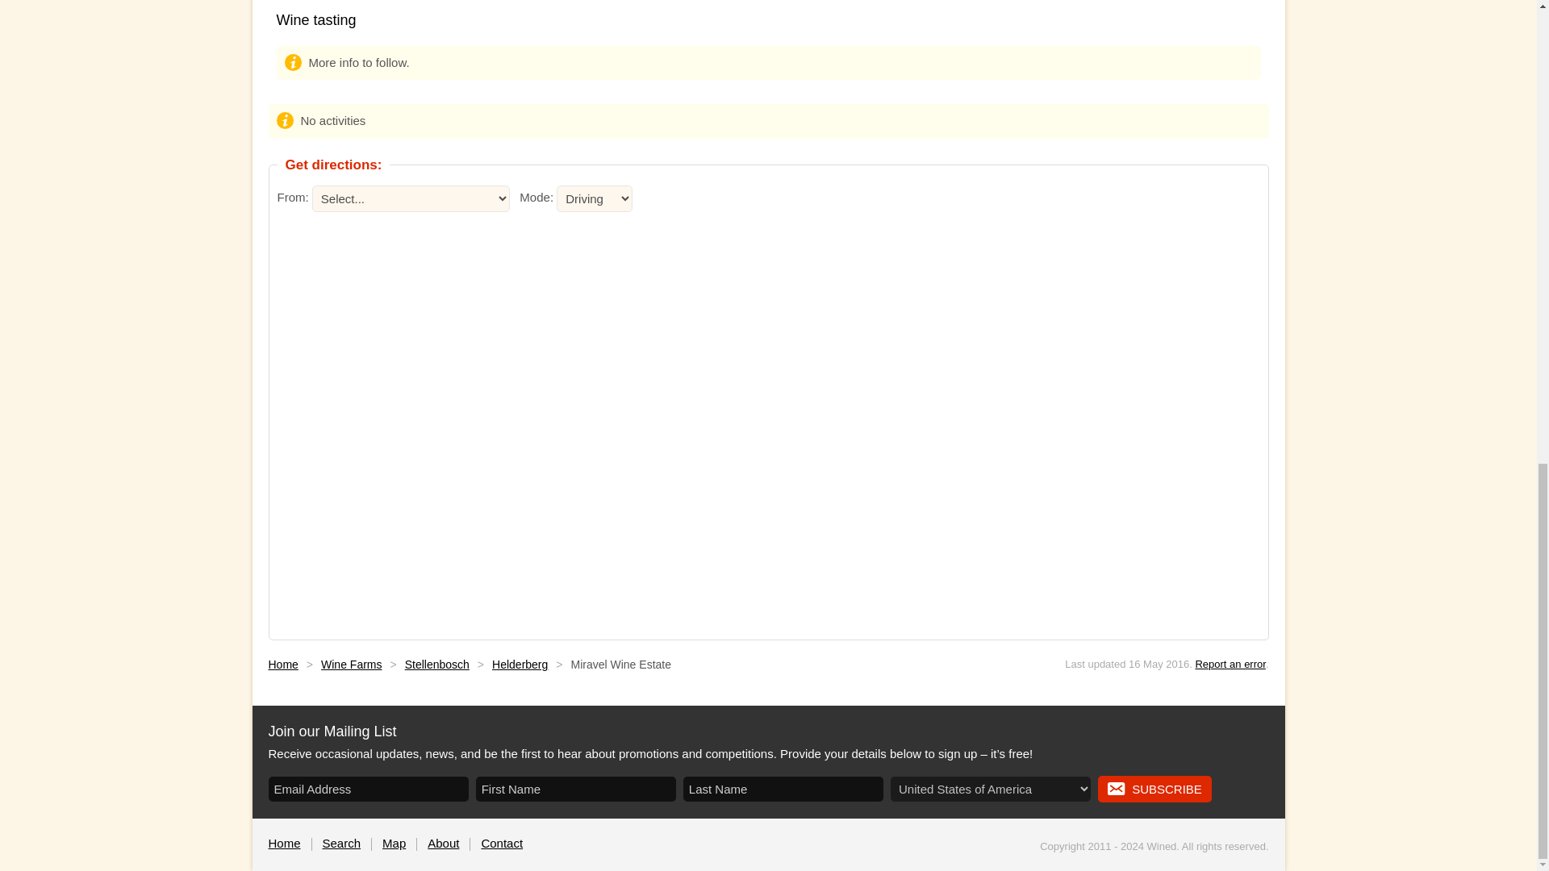 The height and width of the screenshot is (871, 1549). Describe the element at coordinates (341, 842) in the screenshot. I see `Search` at that location.